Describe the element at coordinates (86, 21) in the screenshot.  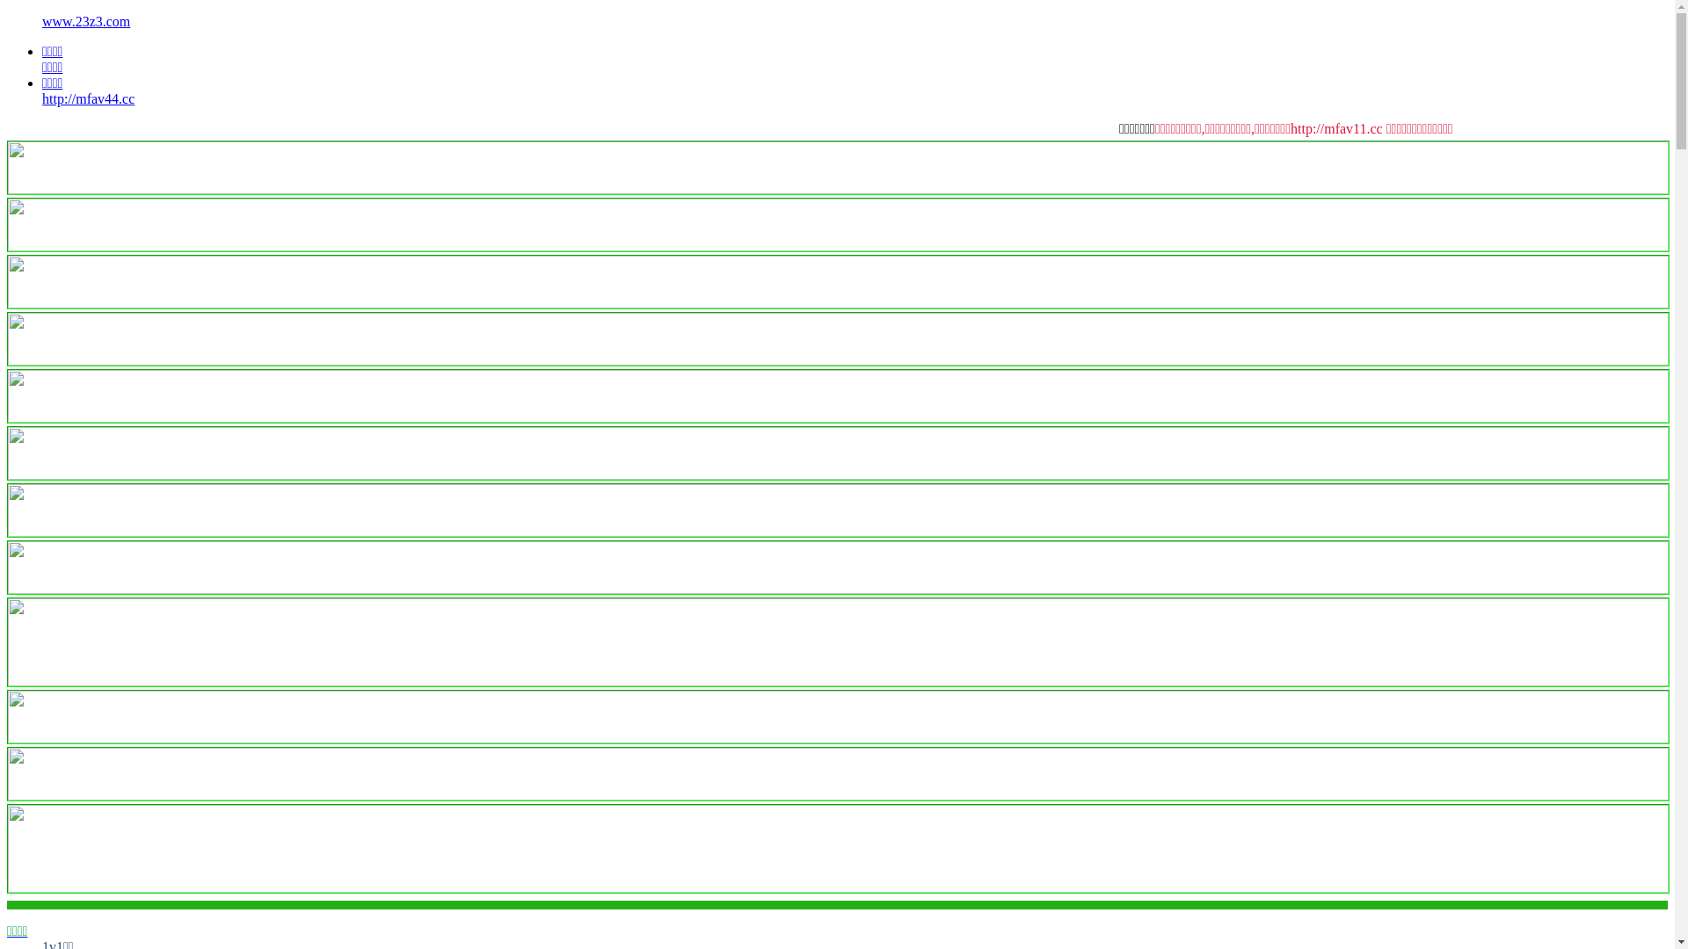
I see `www.23z3.com` at that location.